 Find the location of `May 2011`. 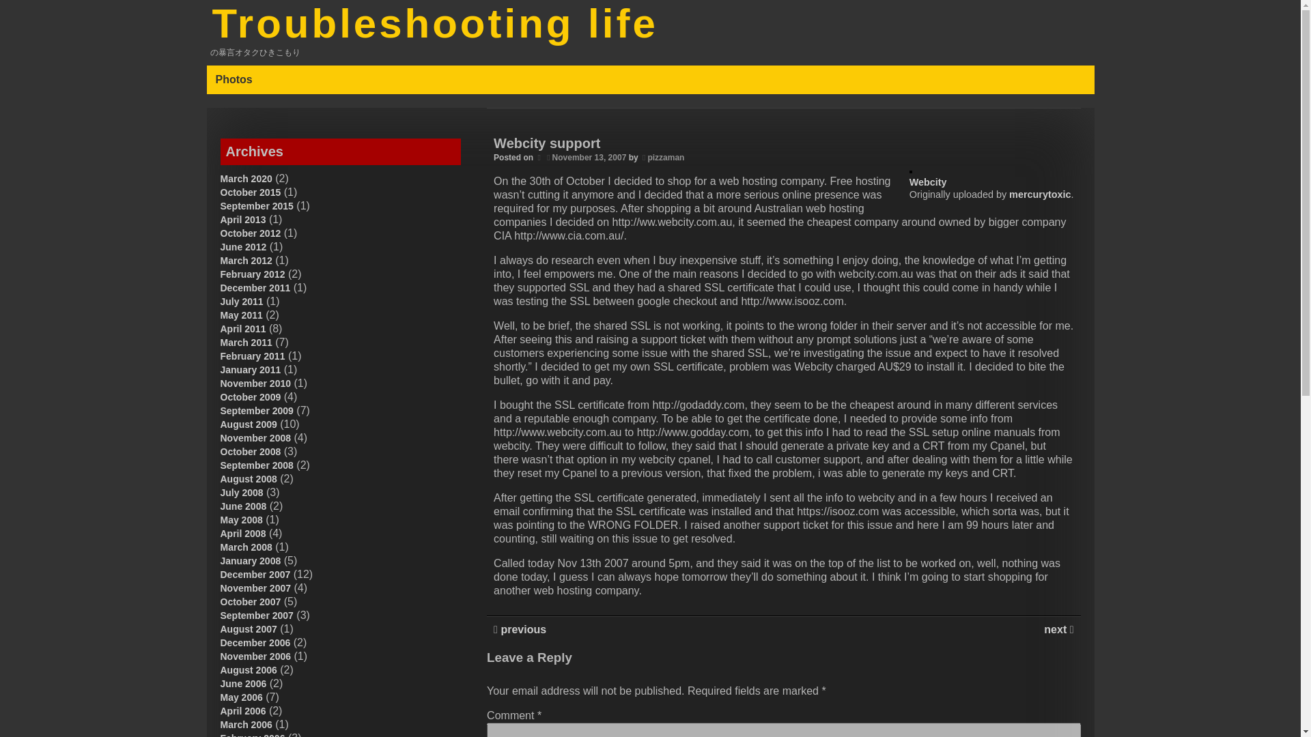

May 2011 is located at coordinates (241, 315).